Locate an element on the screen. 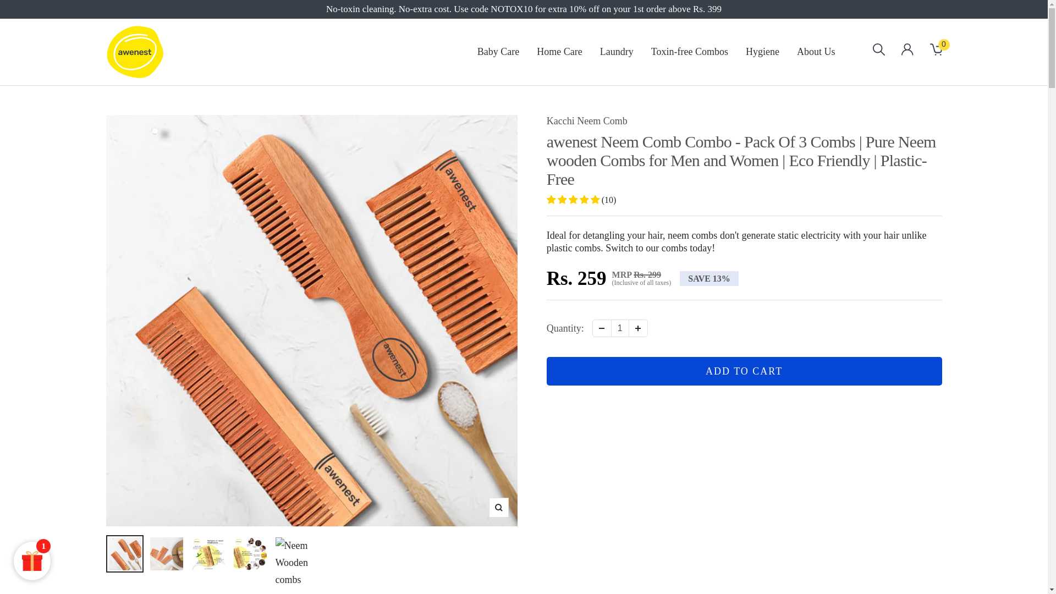  1 is located at coordinates (620, 328).